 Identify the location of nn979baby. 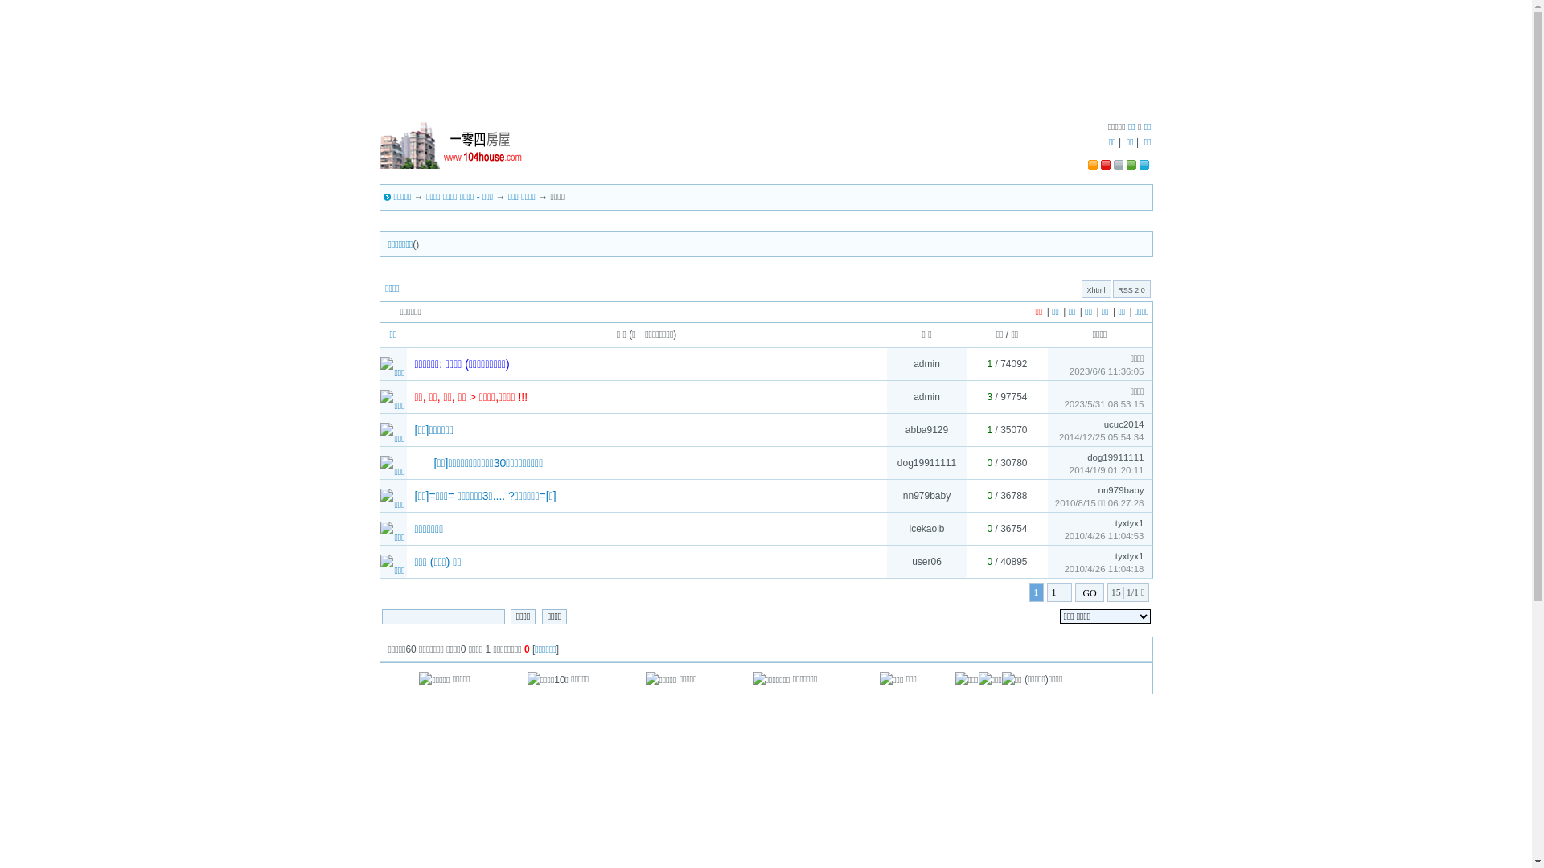
(926, 495).